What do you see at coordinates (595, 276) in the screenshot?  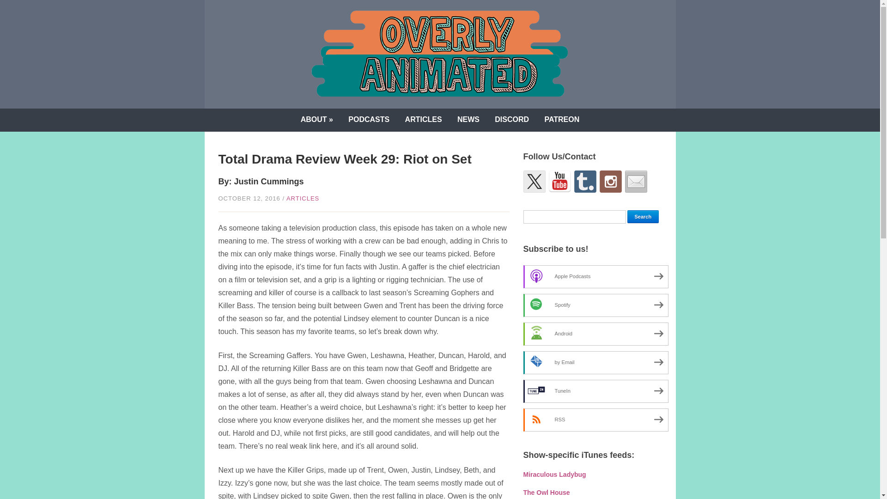 I see `Subscribe on Apple Podcasts` at bounding box center [595, 276].